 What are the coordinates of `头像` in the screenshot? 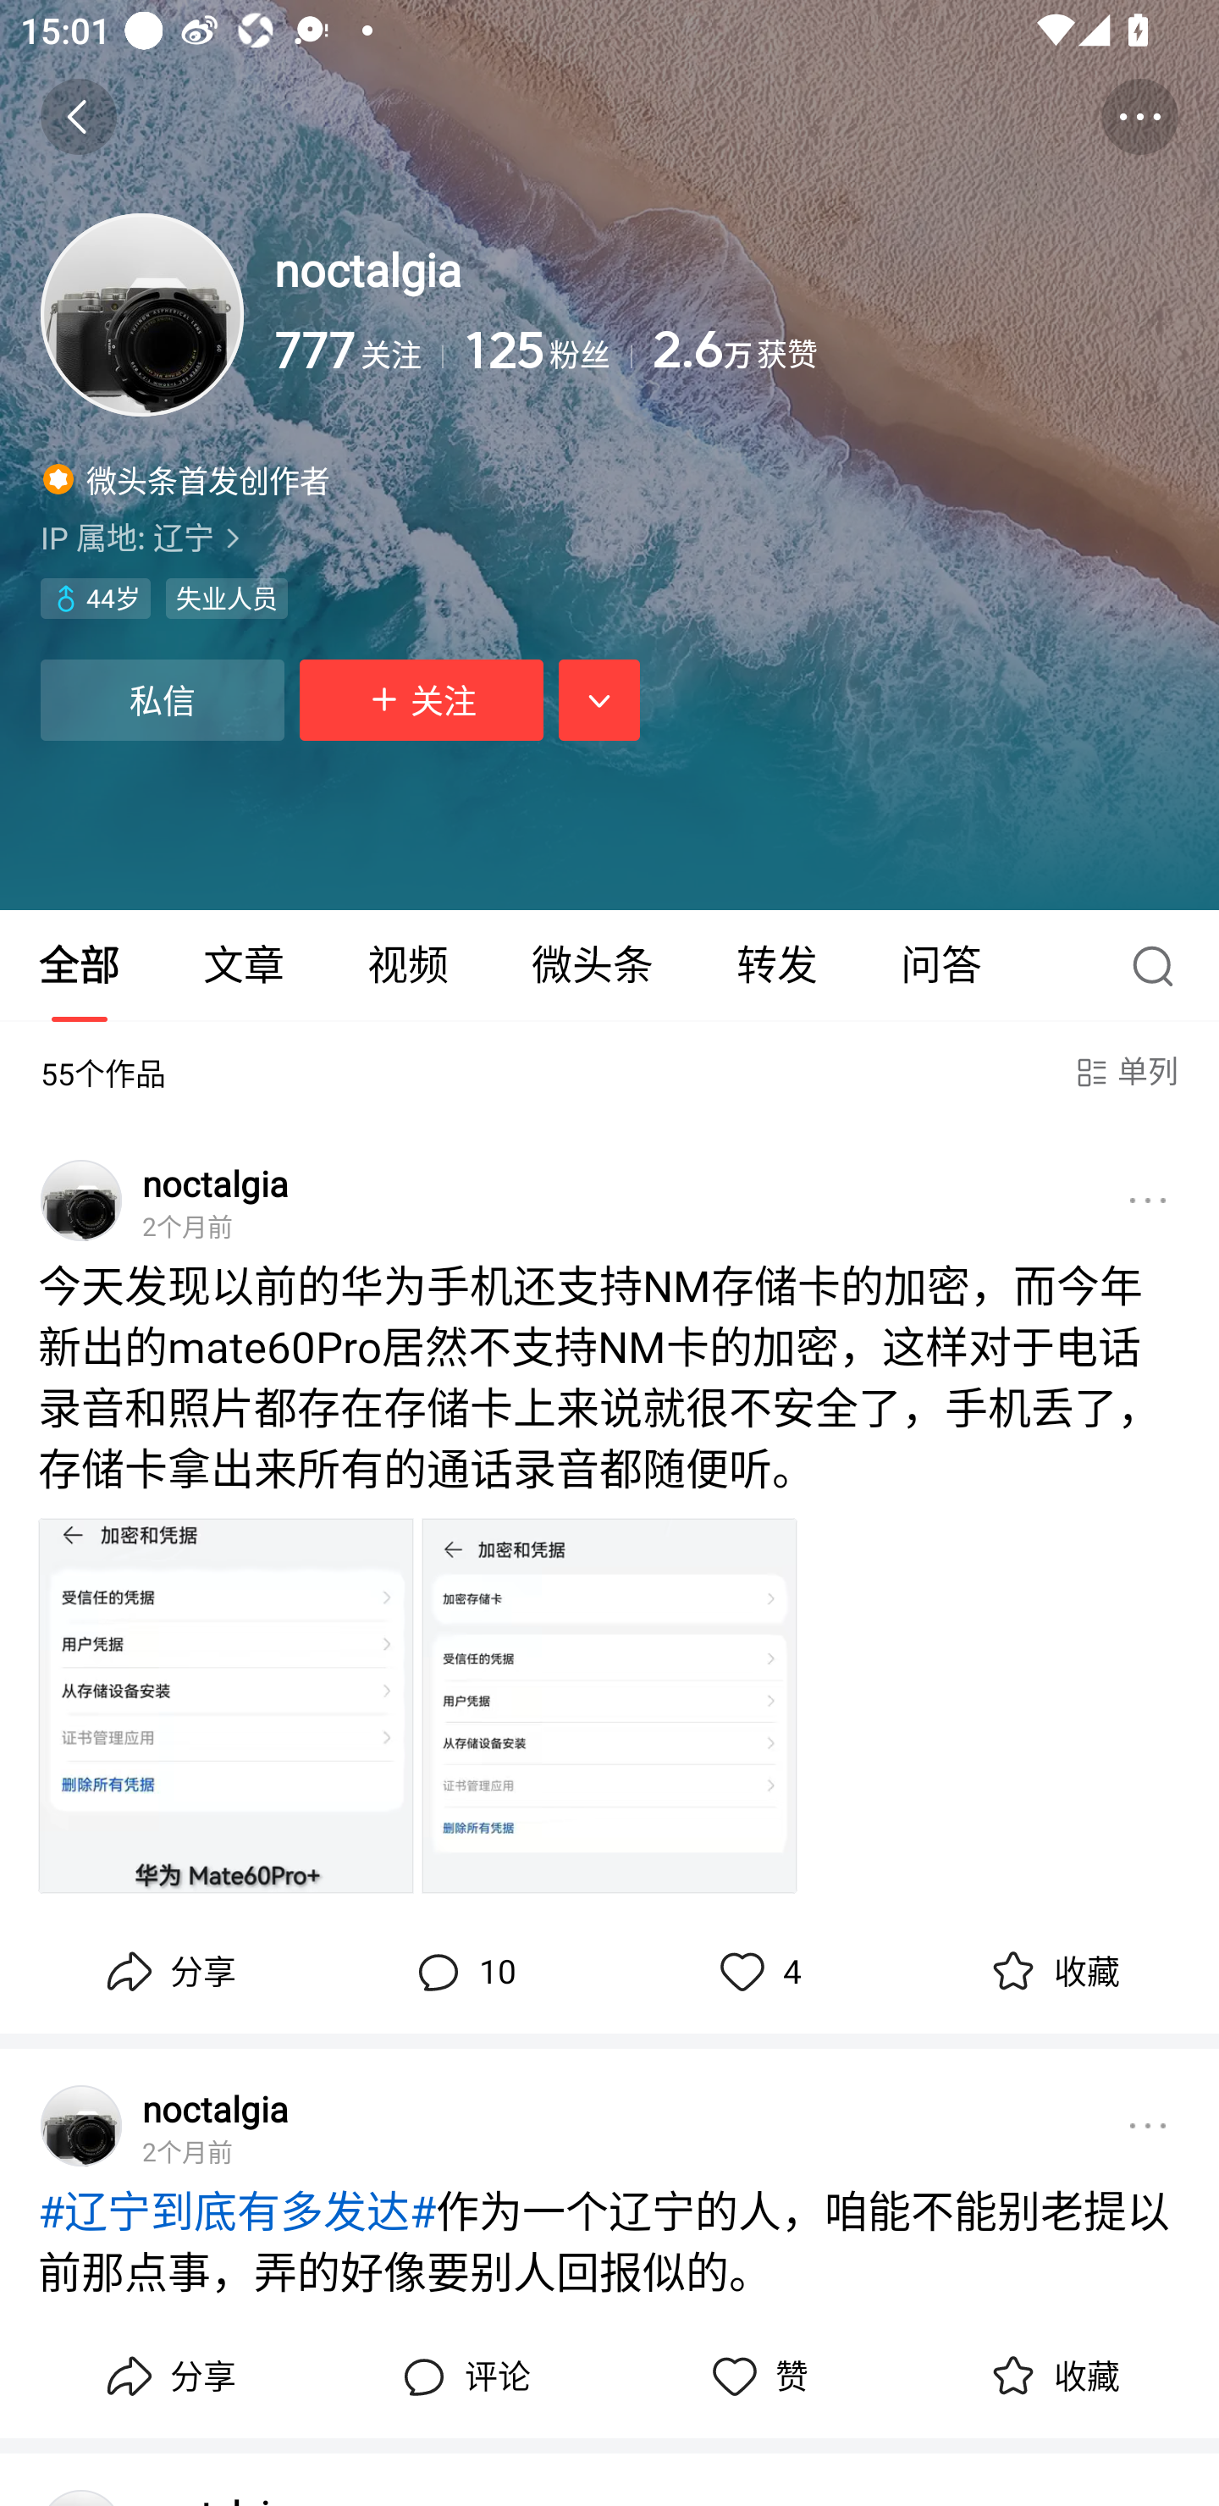 It's located at (142, 314).